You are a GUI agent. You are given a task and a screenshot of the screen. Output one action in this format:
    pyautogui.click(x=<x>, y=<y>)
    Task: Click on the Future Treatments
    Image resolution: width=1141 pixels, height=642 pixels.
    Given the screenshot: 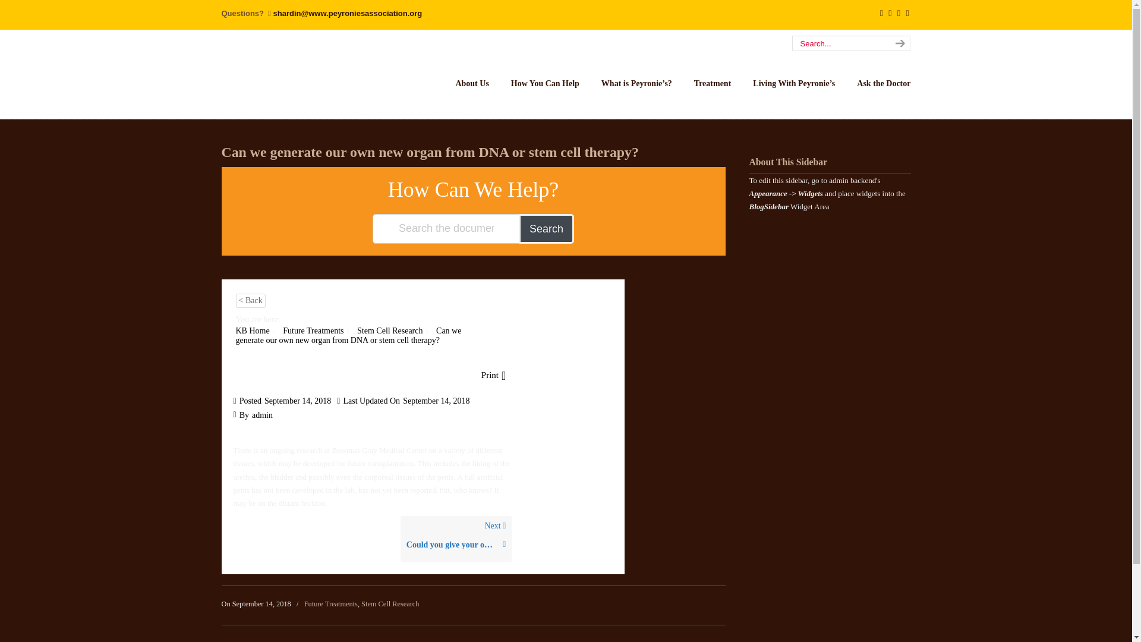 What is the action you would take?
    pyautogui.click(x=313, y=331)
    